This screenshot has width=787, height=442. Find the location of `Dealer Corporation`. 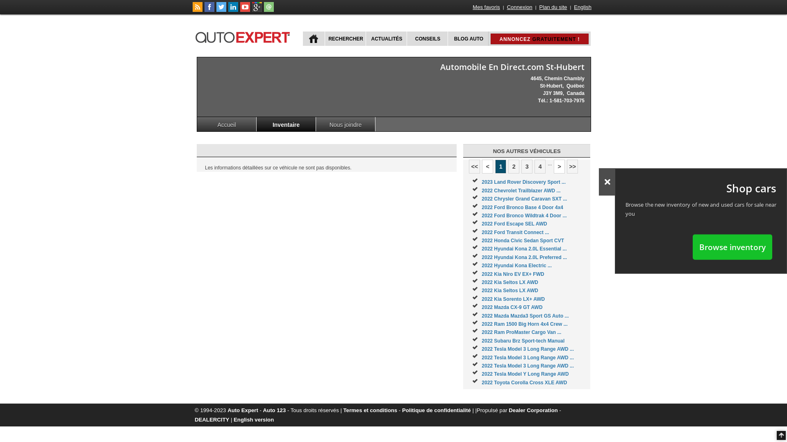

Dealer Corporation is located at coordinates (533, 410).